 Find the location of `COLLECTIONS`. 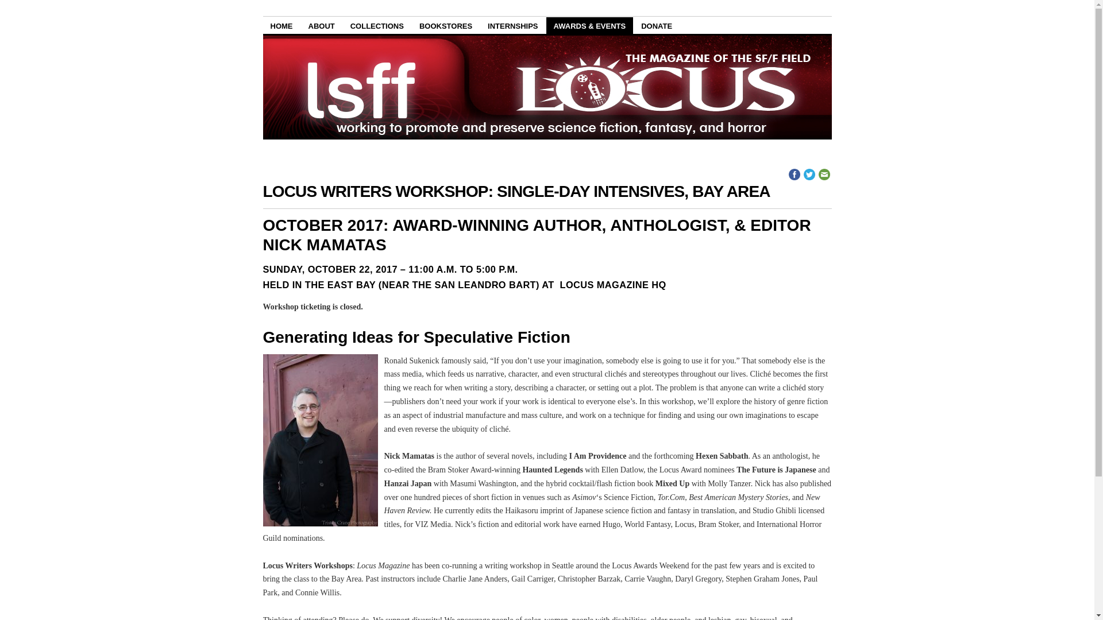

COLLECTIONS is located at coordinates (377, 25).